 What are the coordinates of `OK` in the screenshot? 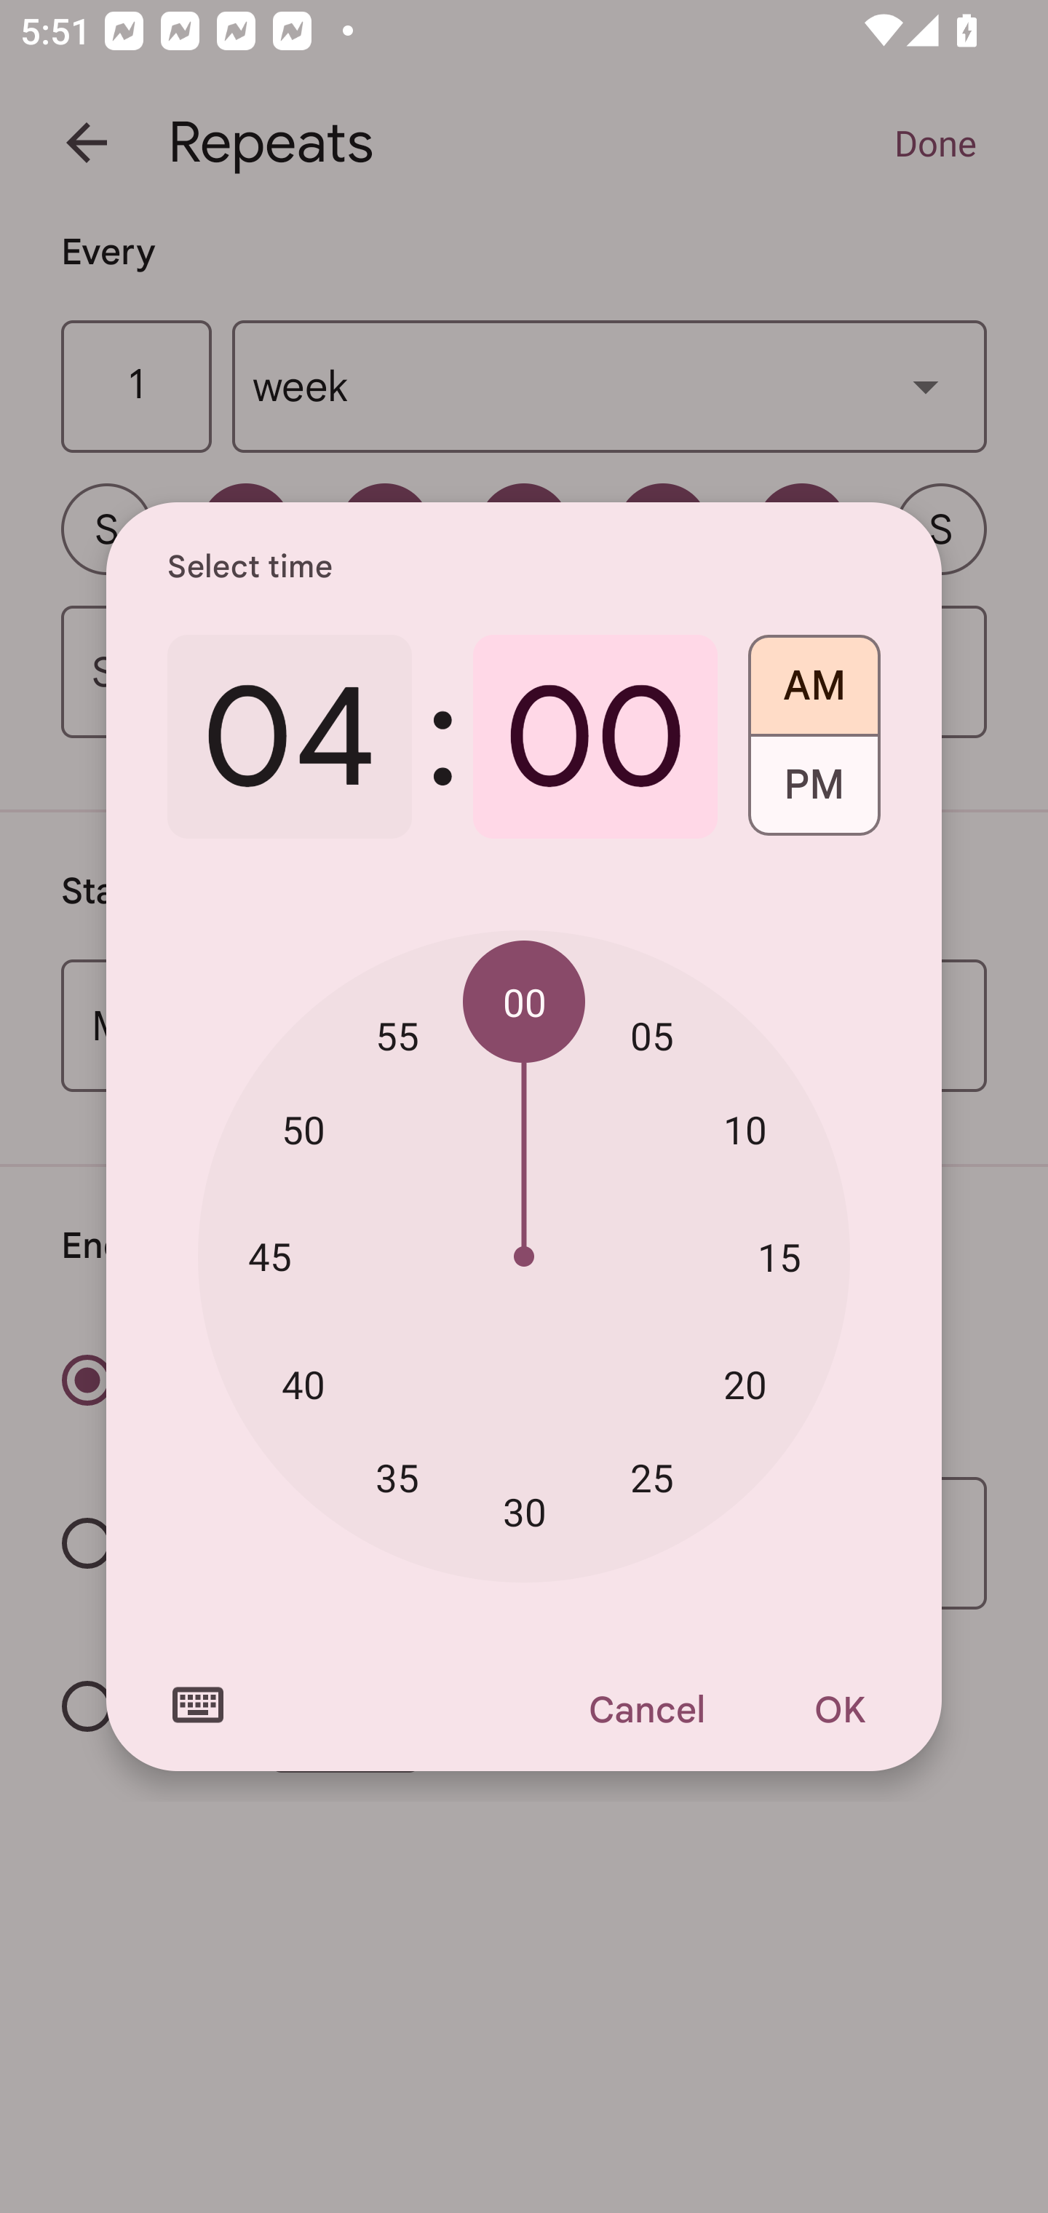 It's located at (840, 1709).